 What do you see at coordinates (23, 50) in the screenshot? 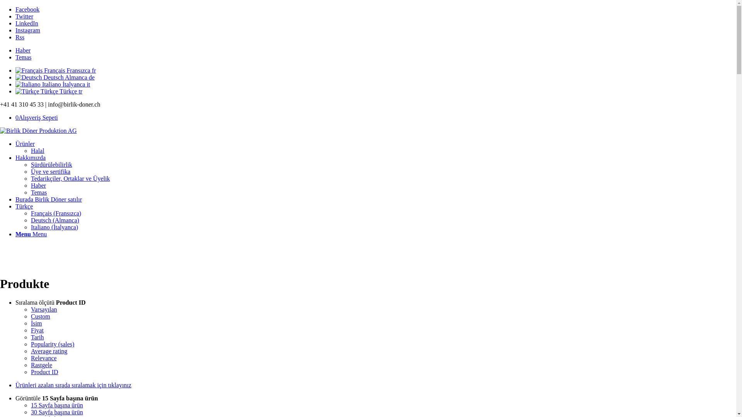
I see `Haber` at bounding box center [23, 50].